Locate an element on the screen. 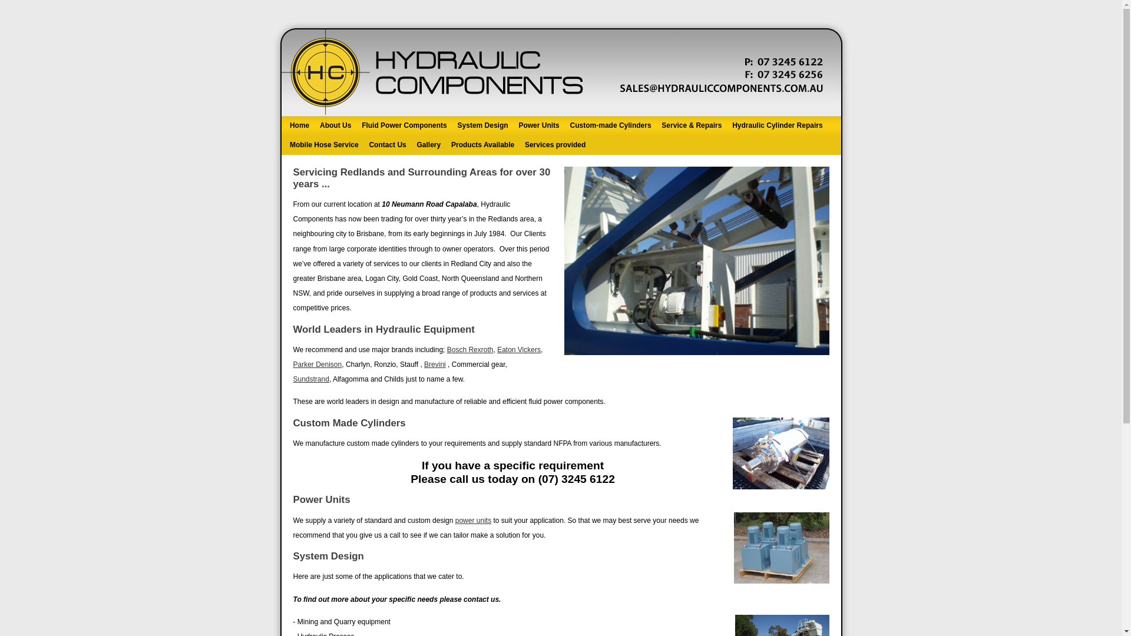 The image size is (1131, 636). Parker Denison is located at coordinates (318, 365).